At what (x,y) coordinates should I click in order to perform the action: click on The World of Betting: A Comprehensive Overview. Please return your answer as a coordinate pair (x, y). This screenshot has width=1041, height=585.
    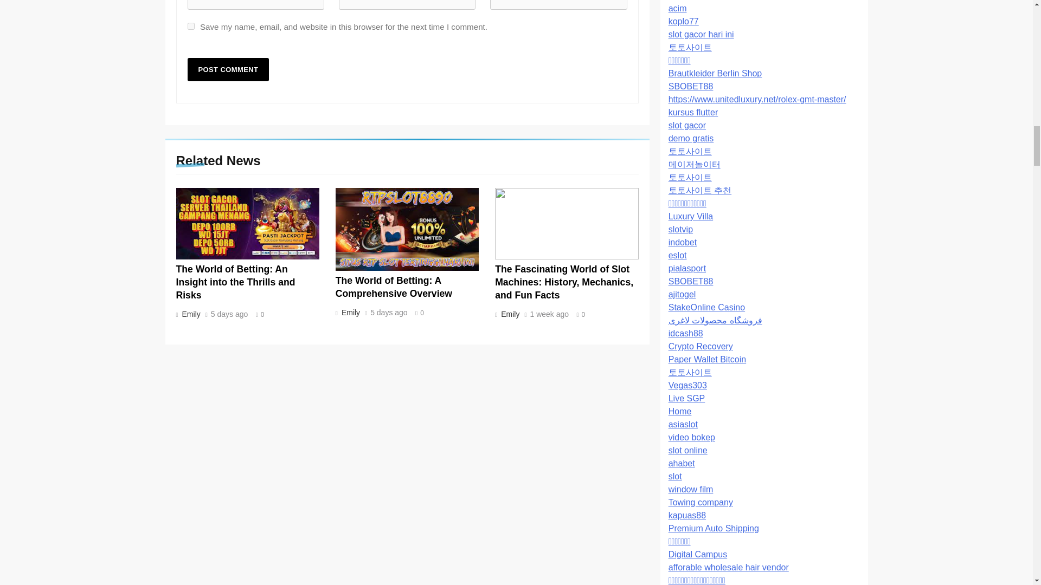
    Looking at the image, I should click on (394, 287).